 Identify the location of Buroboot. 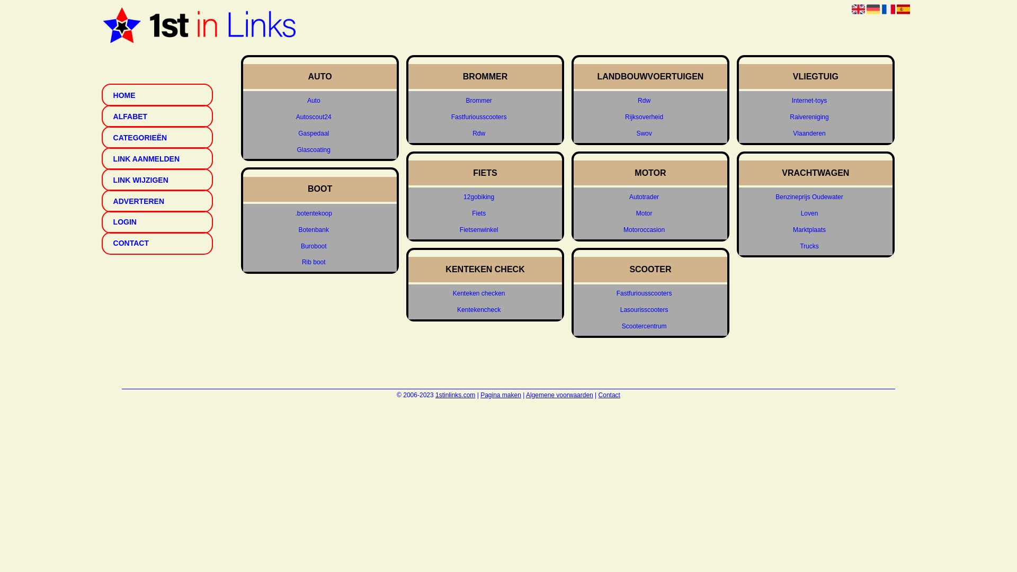
(314, 246).